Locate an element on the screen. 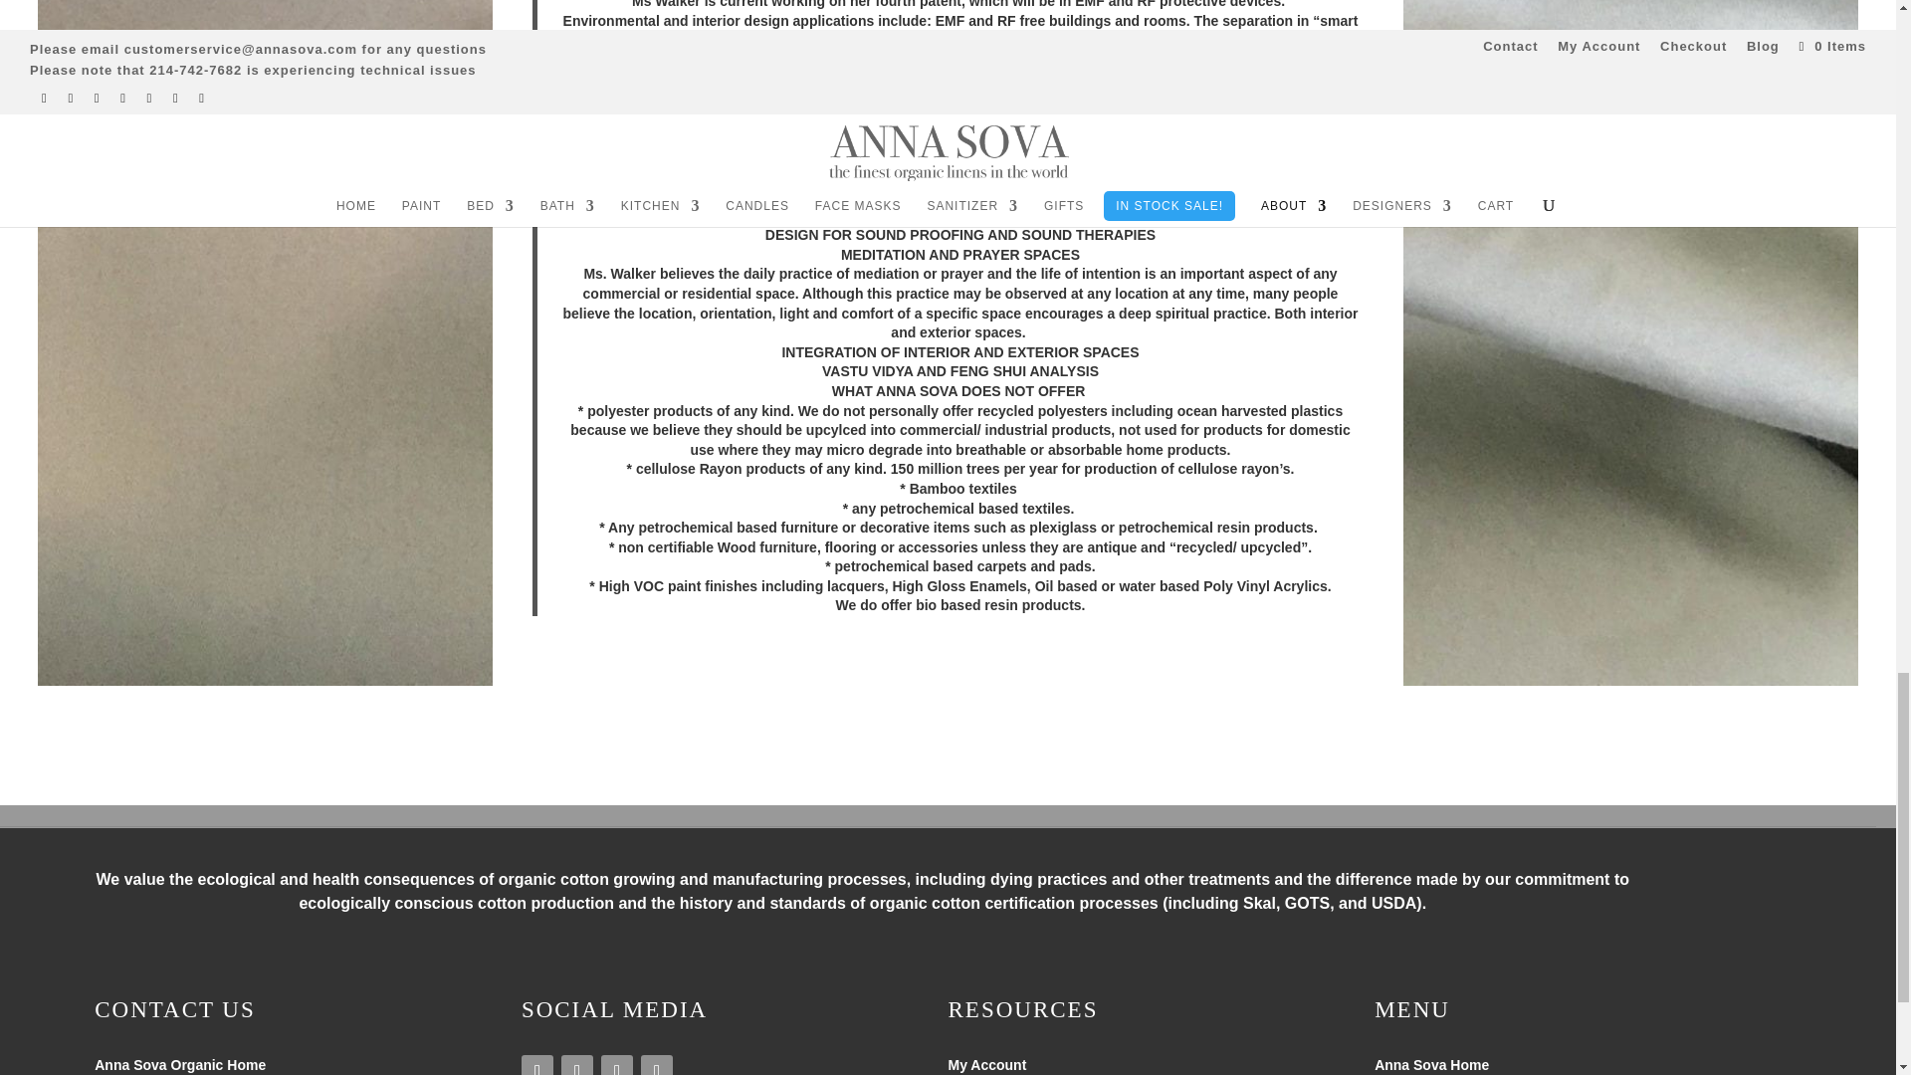 This screenshot has height=1075, width=1911. Follow on Instagram is located at coordinates (537, 1065).